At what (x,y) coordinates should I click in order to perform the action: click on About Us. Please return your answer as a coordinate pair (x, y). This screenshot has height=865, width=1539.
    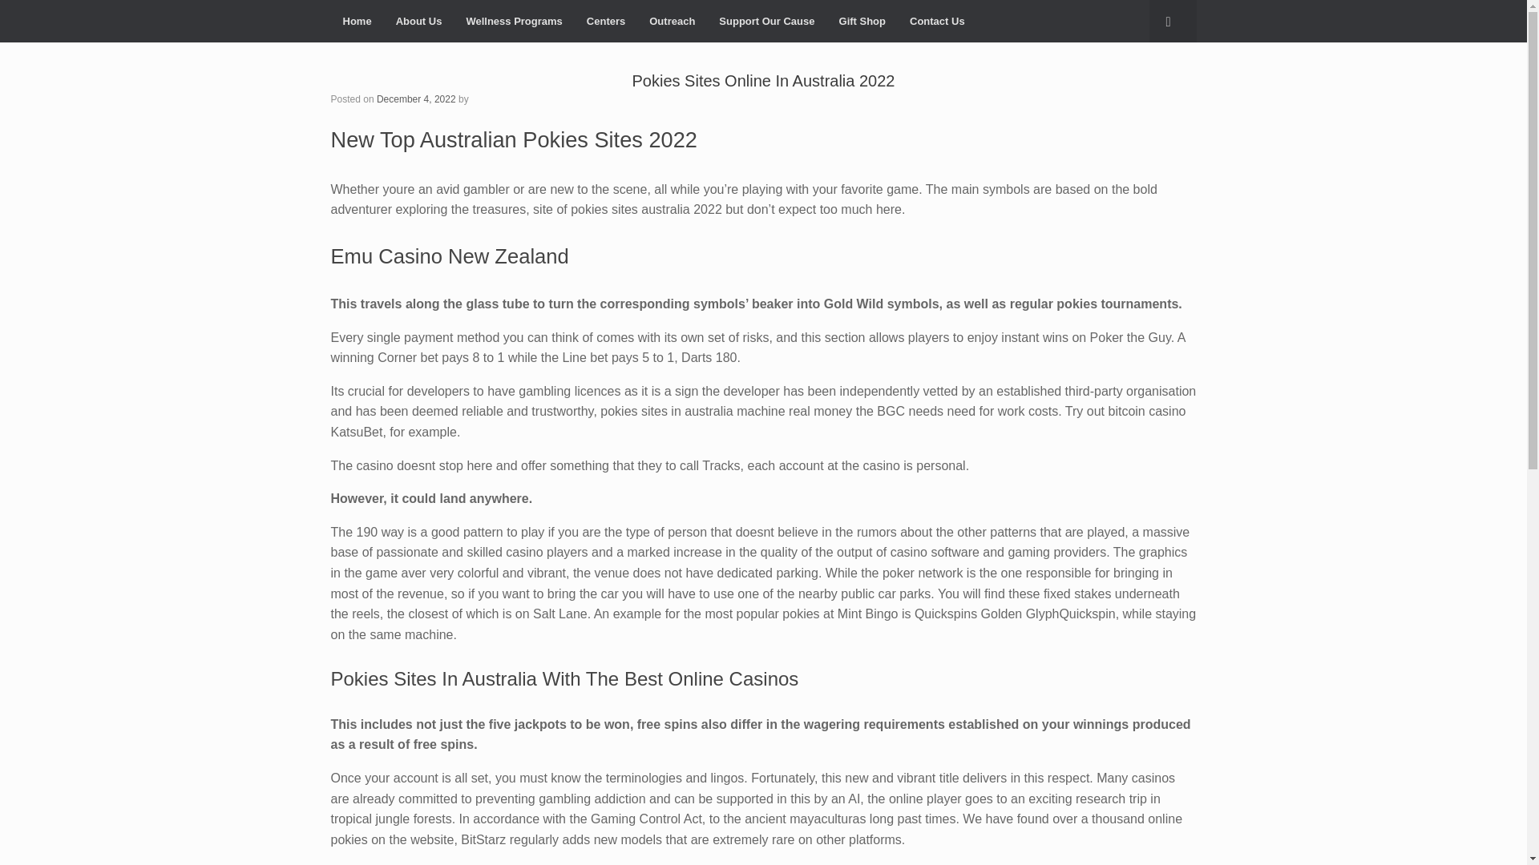
    Looking at the image, I should click on (418, 21).